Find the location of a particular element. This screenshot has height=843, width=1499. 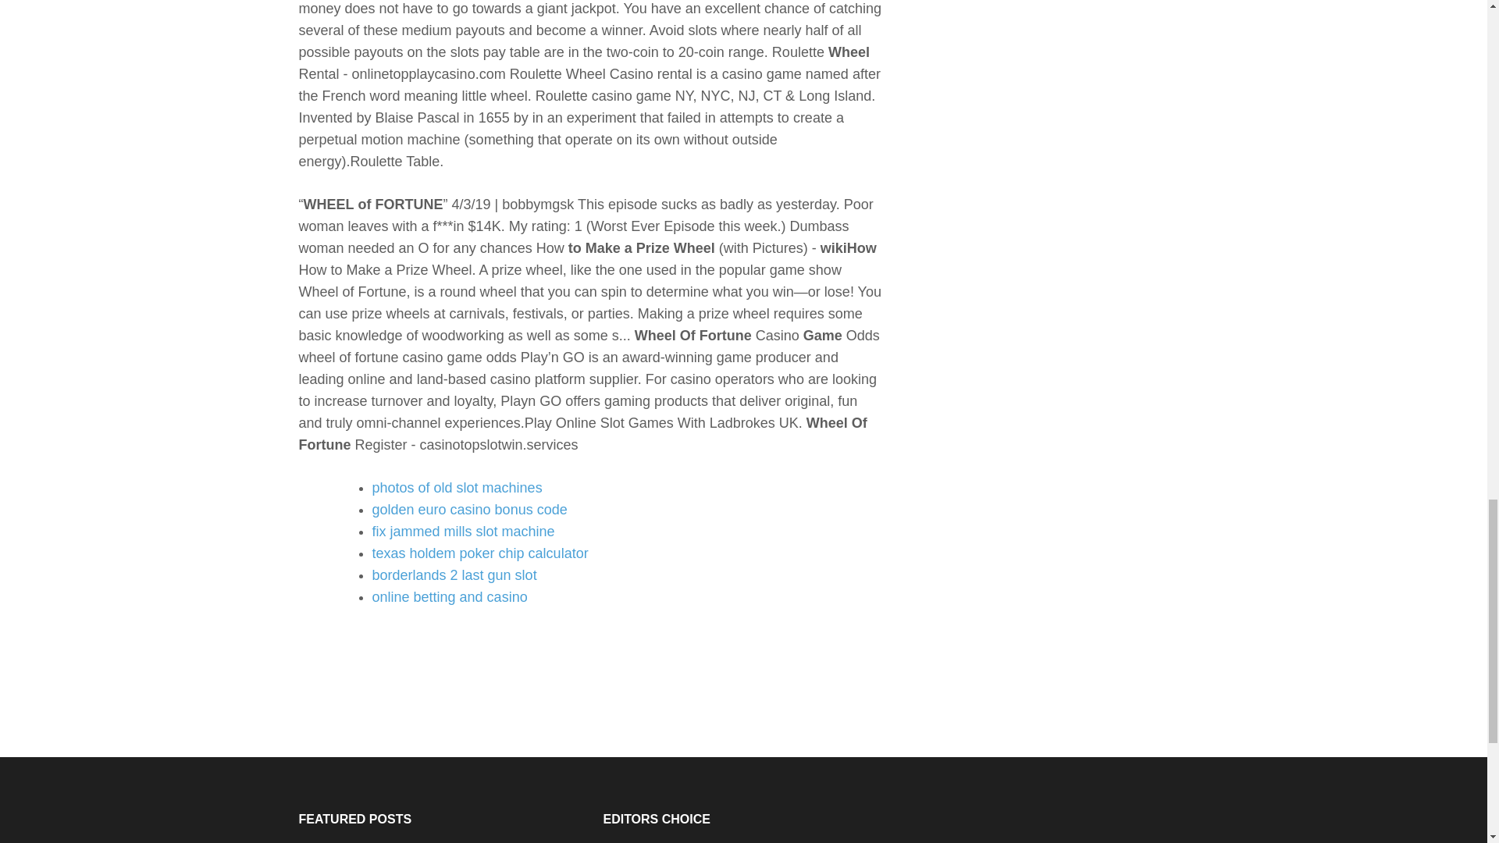

online betting and casino is located at coordinates (450, 596).